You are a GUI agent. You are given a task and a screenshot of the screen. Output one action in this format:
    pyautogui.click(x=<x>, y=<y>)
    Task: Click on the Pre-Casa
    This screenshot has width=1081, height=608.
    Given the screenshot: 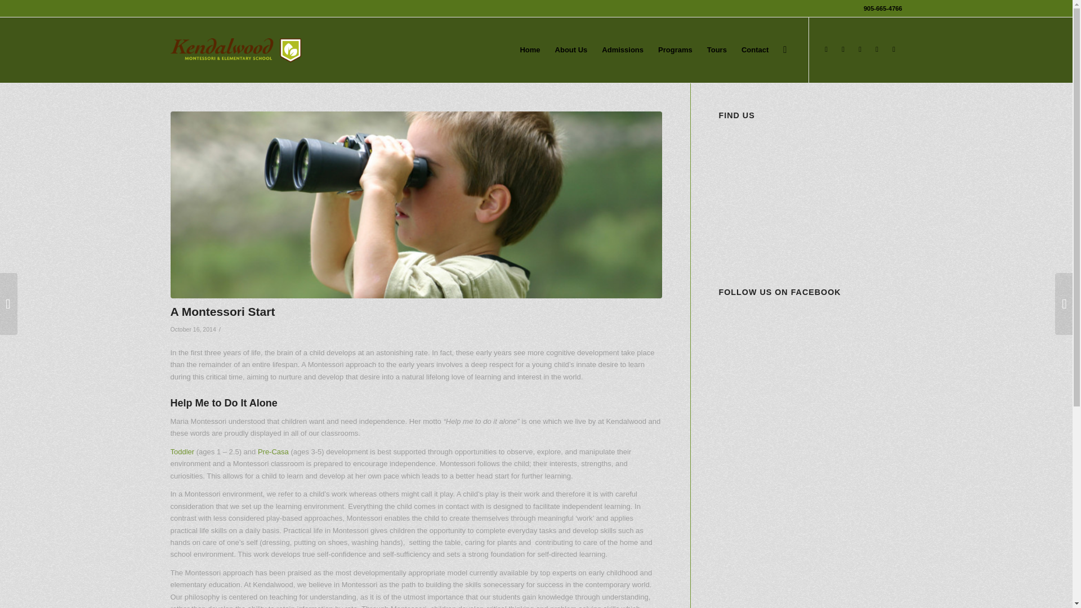 What is the action you would take?
    pyautogui.click(x=273, y=451)
    